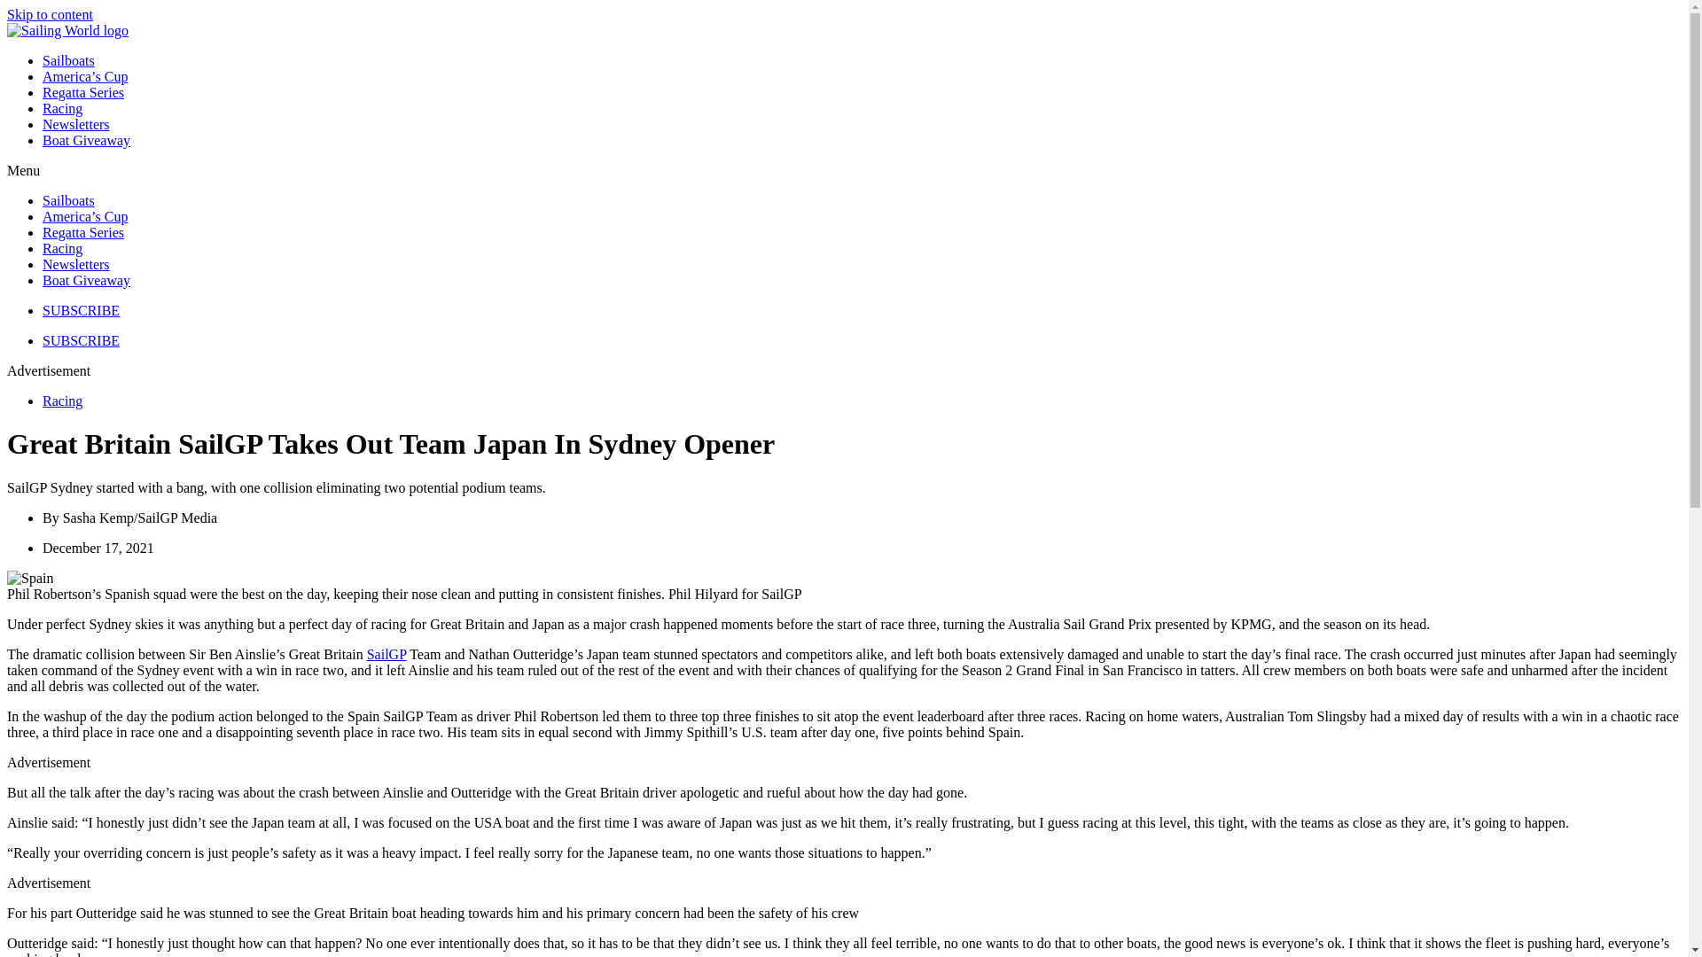 The image size is (1702, 957). What do you see at coordinates (69, 200) in the screenshot?
I see `Sailboats` at bounding box center [69, 200].